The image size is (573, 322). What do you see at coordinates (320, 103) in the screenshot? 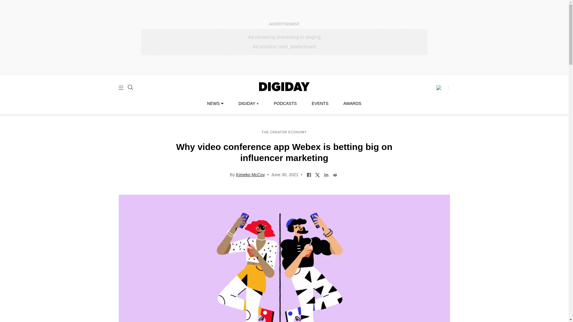
I see `EVENTS` at bounding box center [320, 103].